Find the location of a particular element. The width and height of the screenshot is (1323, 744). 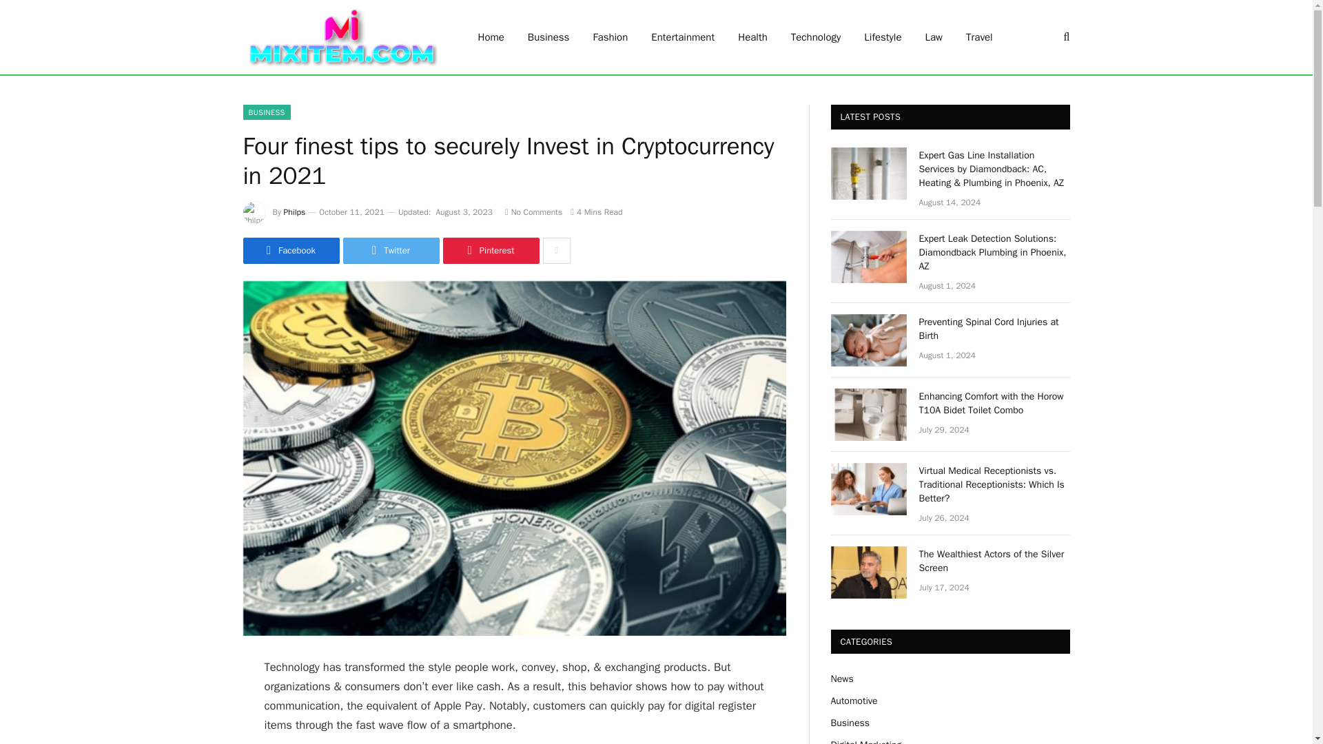

No Comments is located at coordinates (533, 212).